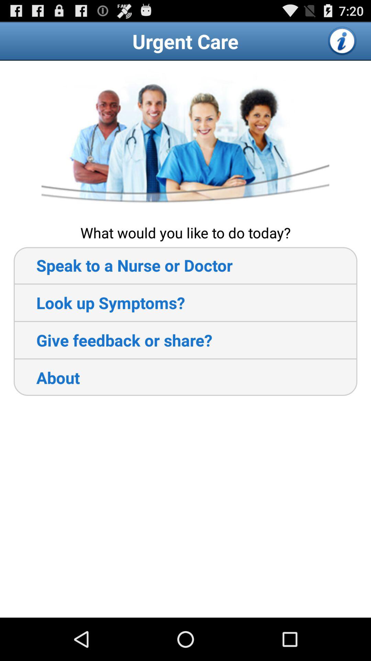  Describe the element at coordinates (99, 303) in the screenshot. I see `scroll until the look up symptoms? app` at that location.